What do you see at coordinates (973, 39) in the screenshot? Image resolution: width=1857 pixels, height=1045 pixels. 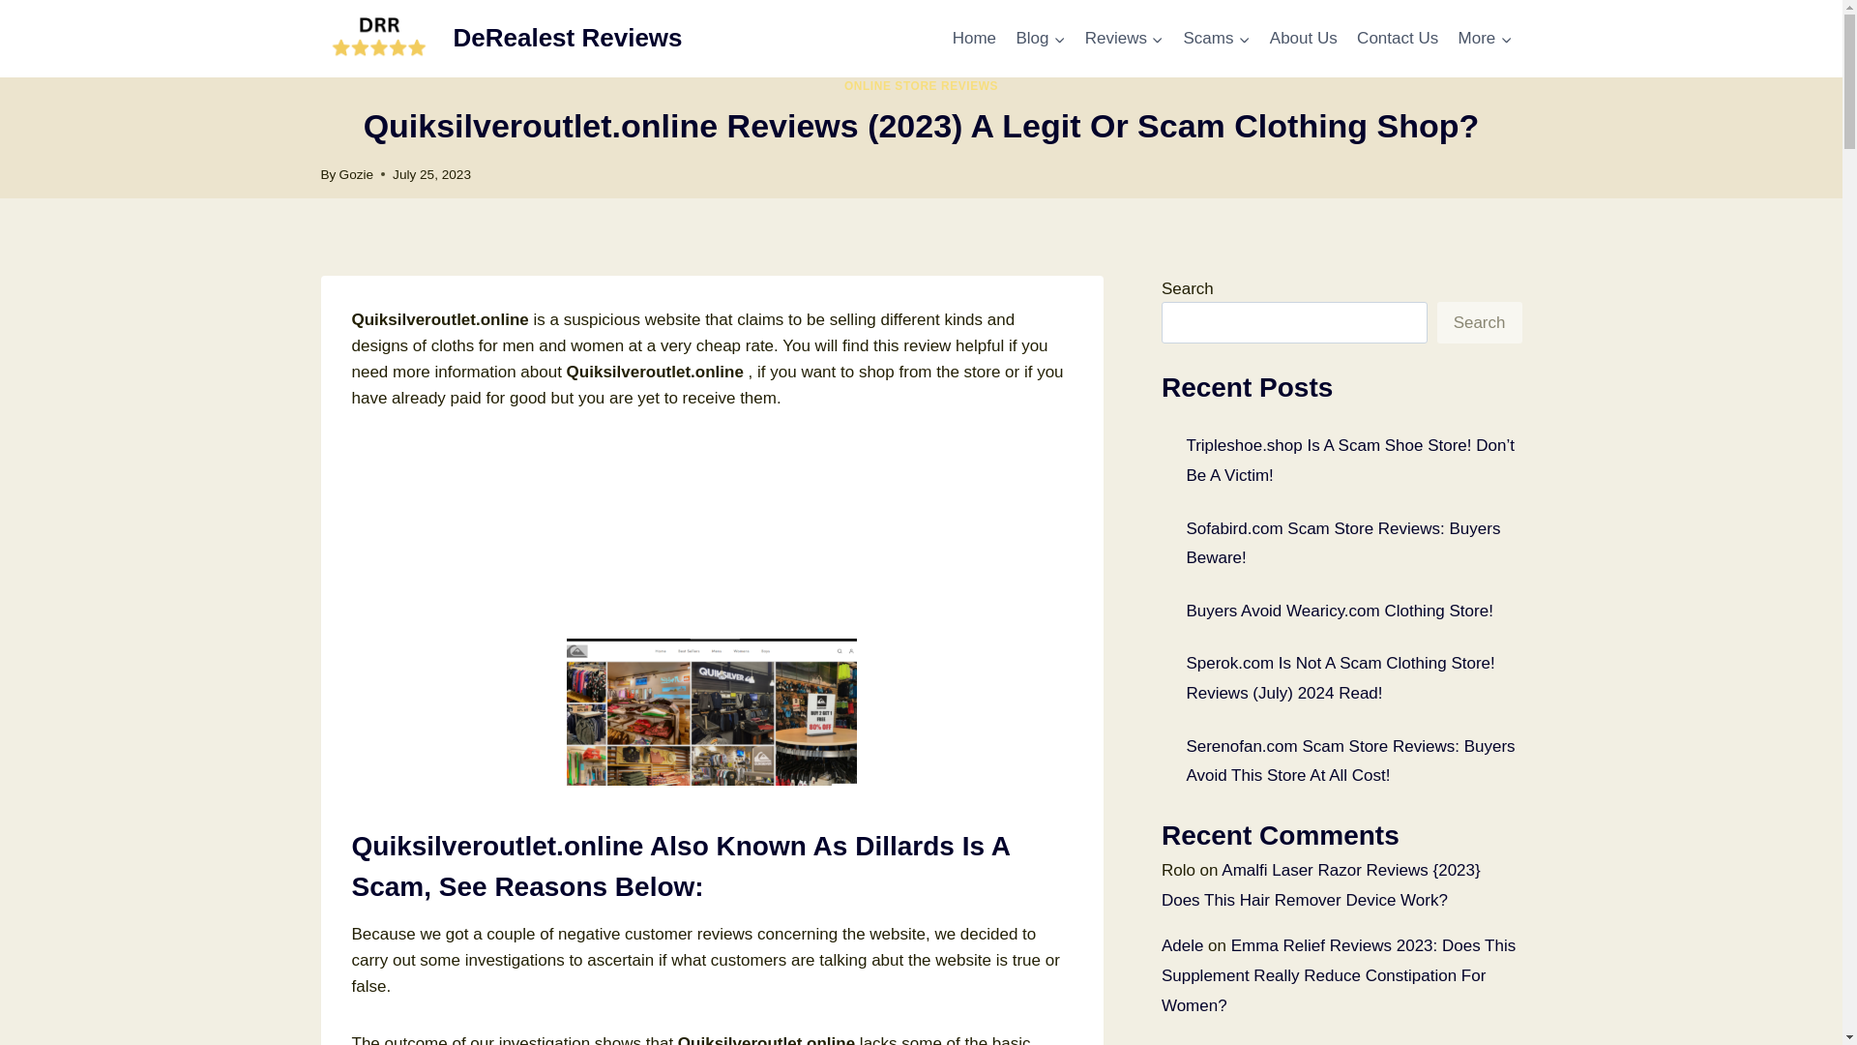 I see `Home` at bounding box center [973, 39].